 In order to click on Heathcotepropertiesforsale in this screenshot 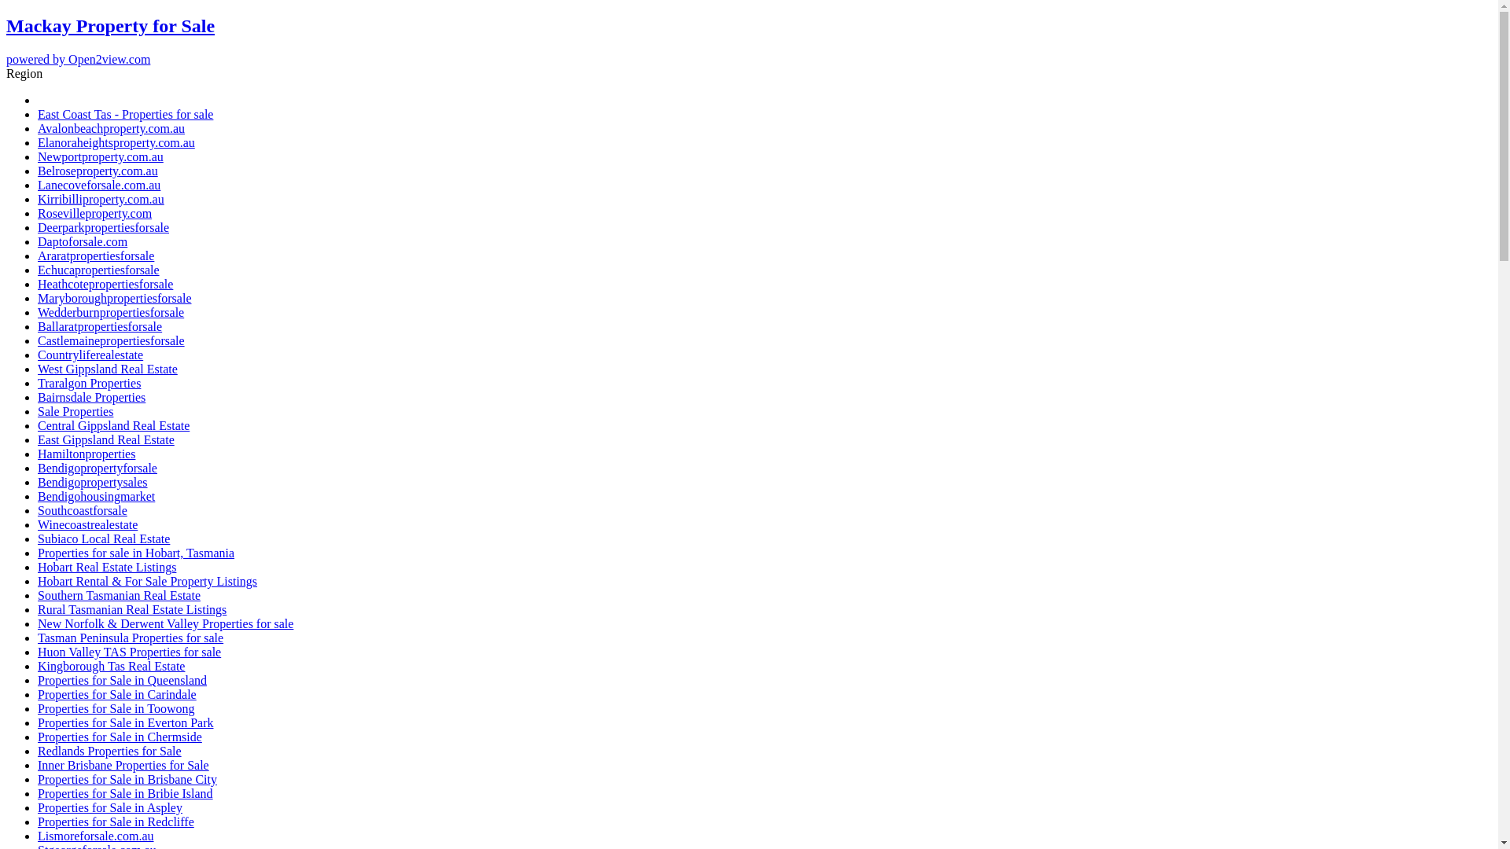, I will do `click(105, 285)`.